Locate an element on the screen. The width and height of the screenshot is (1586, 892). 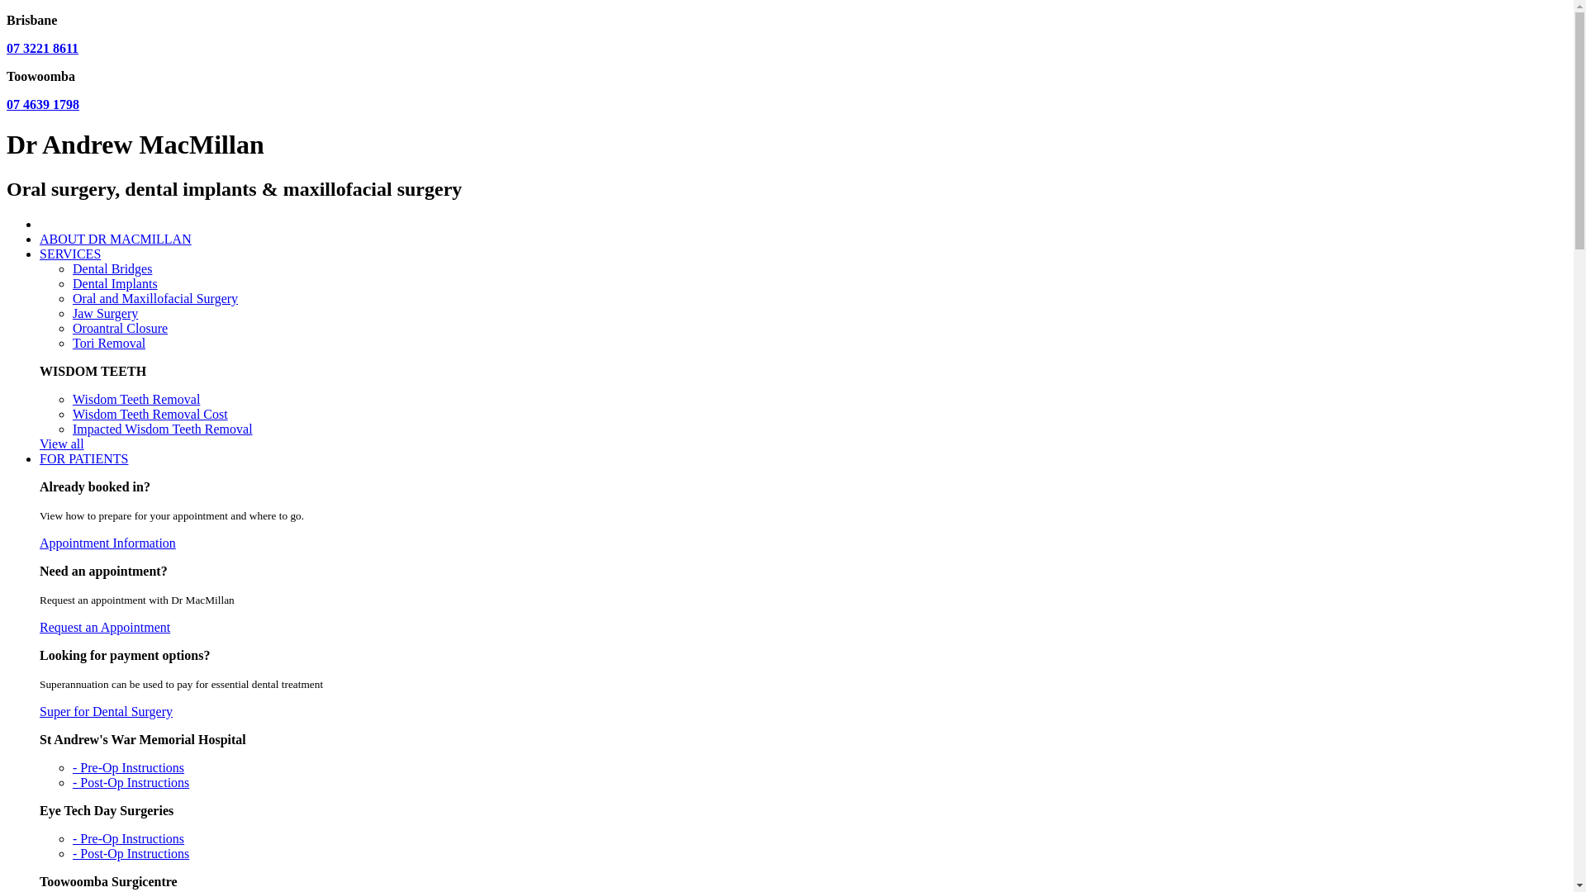
Oral and Maxillofacial Surgery is located at coordinates (155, 299).